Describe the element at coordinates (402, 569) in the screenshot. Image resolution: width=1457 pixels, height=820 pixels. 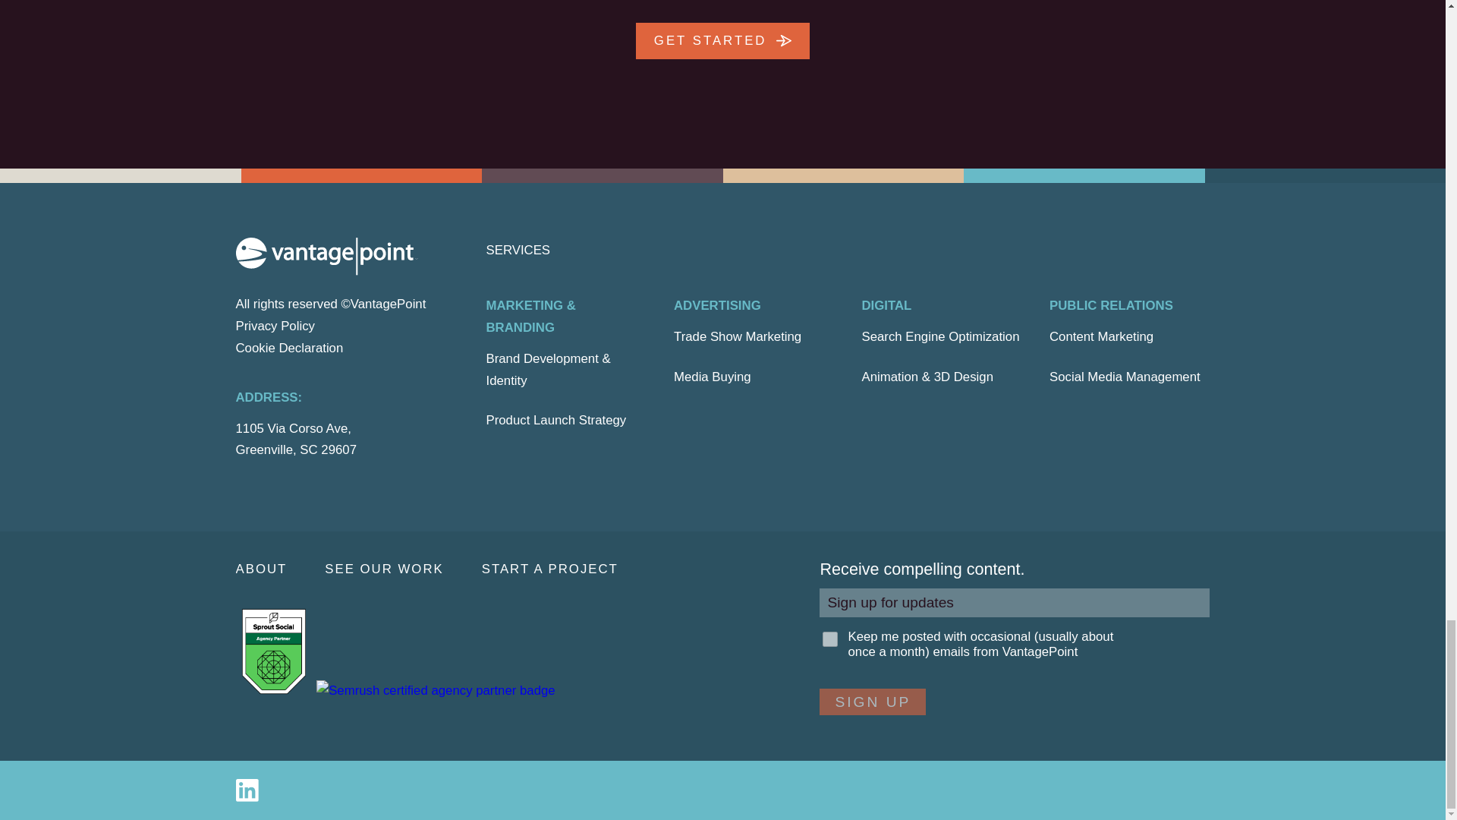
I see `SEE OUR WORK` at that location.